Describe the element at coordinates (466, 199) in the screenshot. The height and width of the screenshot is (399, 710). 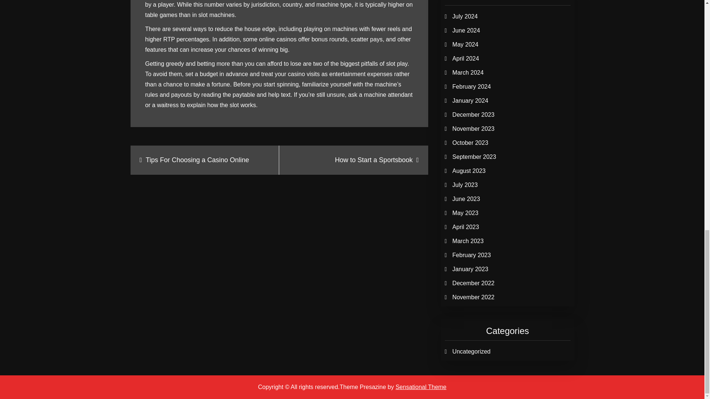
I see `June 2023` at that location.